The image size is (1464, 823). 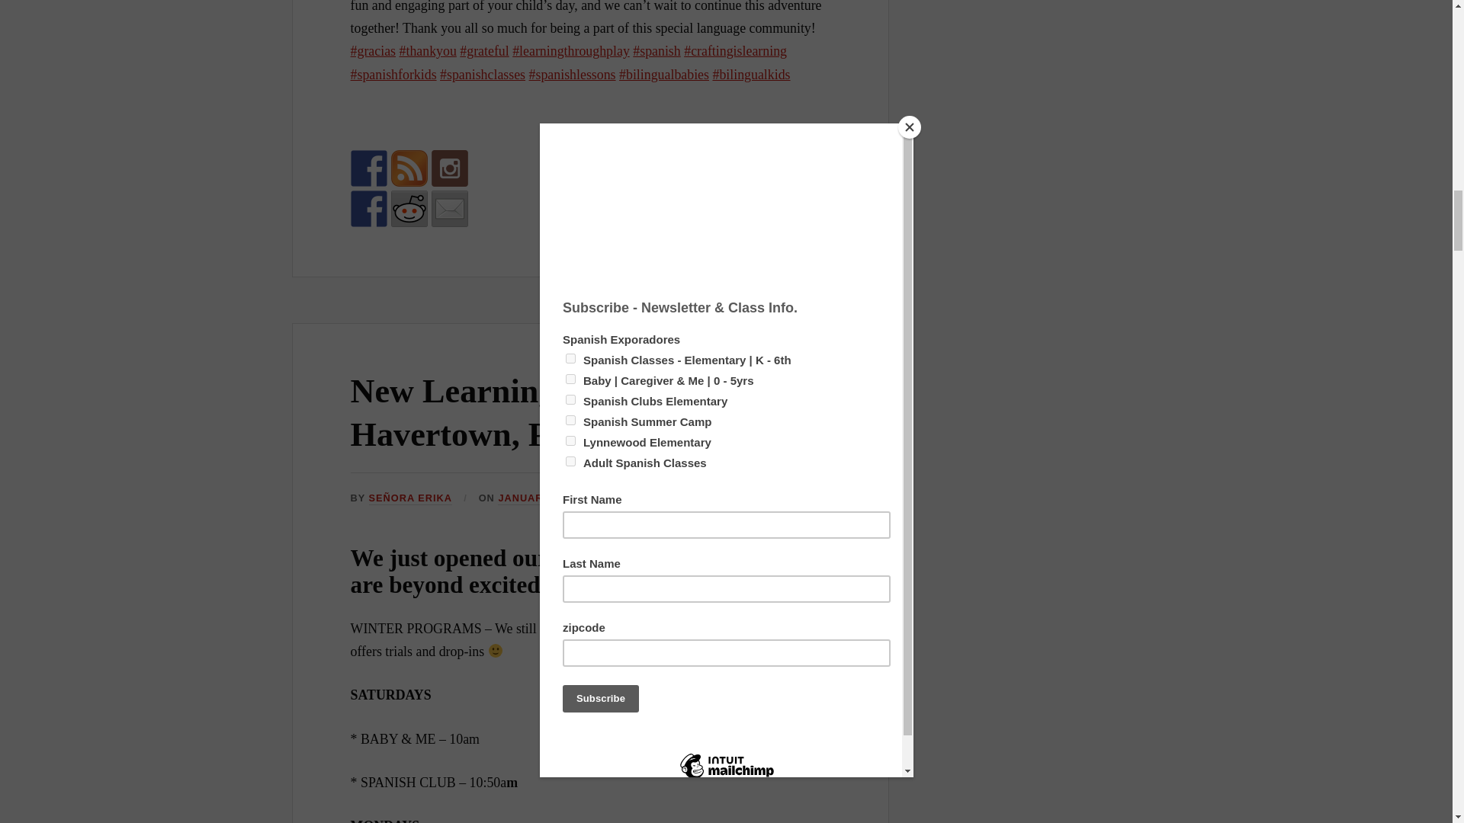 I want to click on Subscribe to our RSS Feed, so click(x=409, y=168).